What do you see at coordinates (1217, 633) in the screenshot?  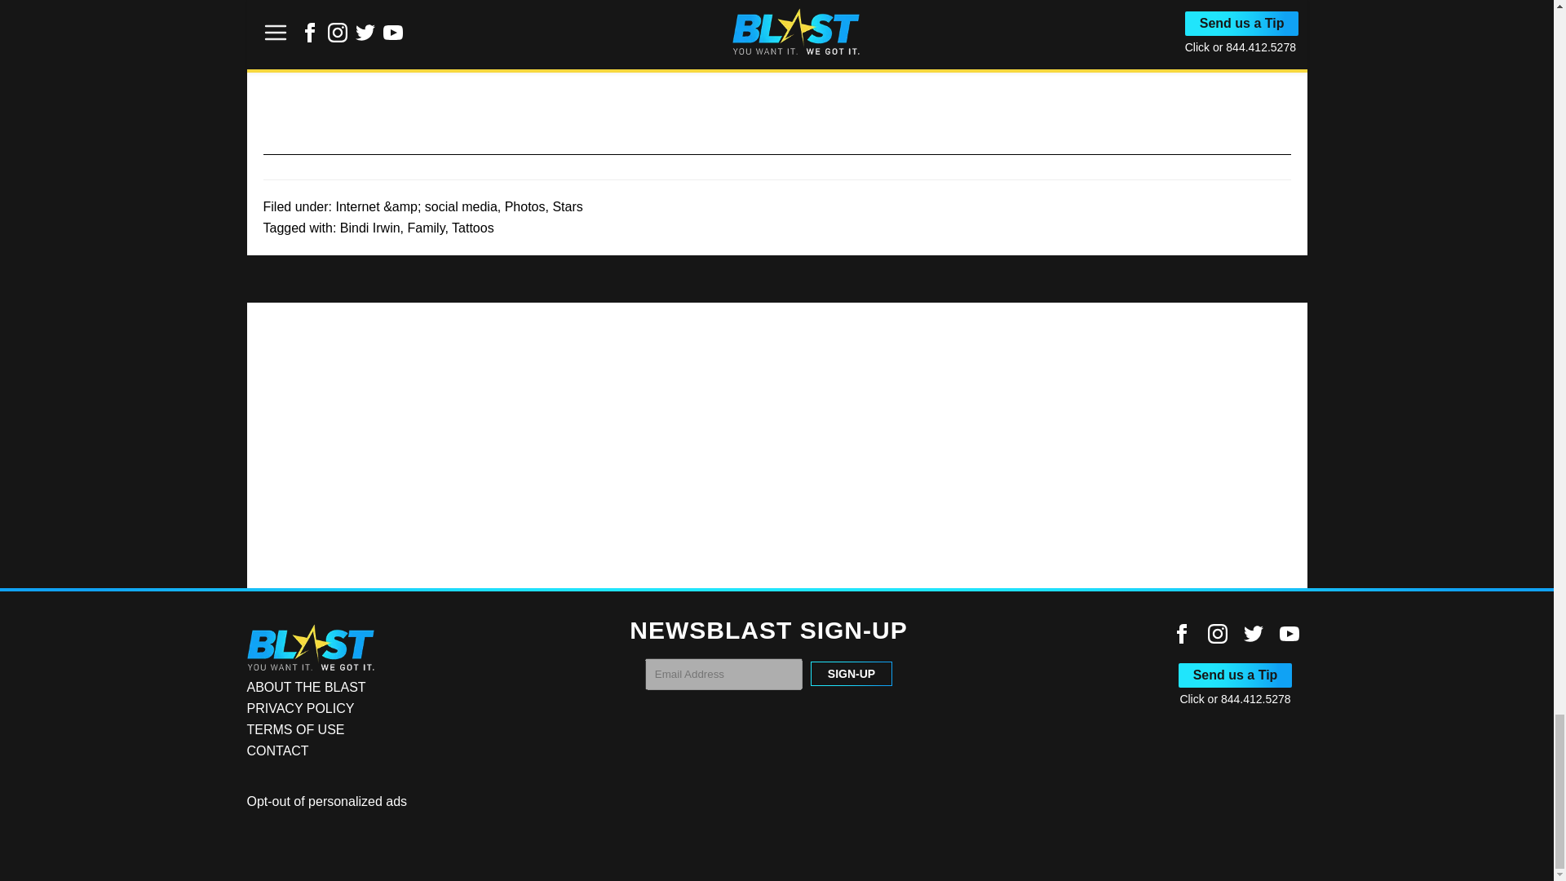 I see `Link to Instagram` at bounding box center [1217, 633].